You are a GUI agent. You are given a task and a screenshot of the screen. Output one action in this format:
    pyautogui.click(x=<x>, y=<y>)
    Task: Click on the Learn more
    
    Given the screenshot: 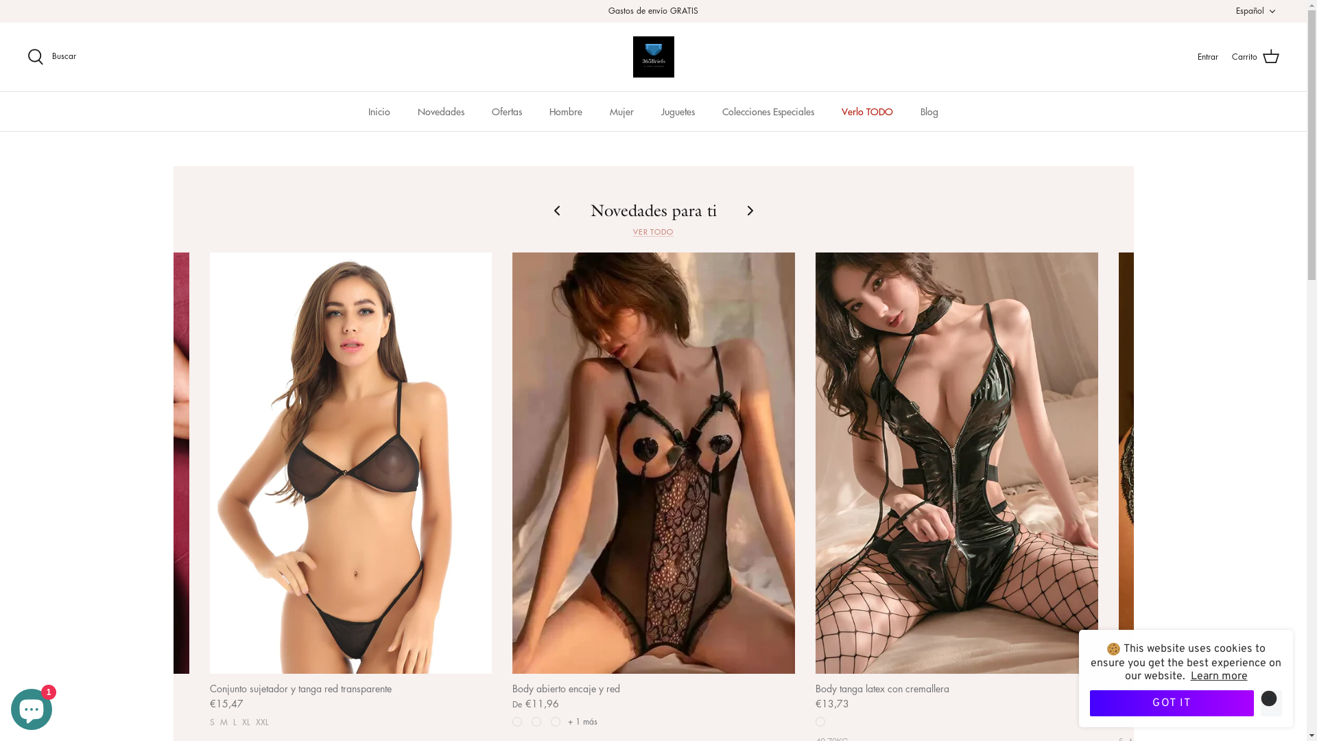 What is the action you would take?
    pyautogui.click(x=1220, y=677)
    